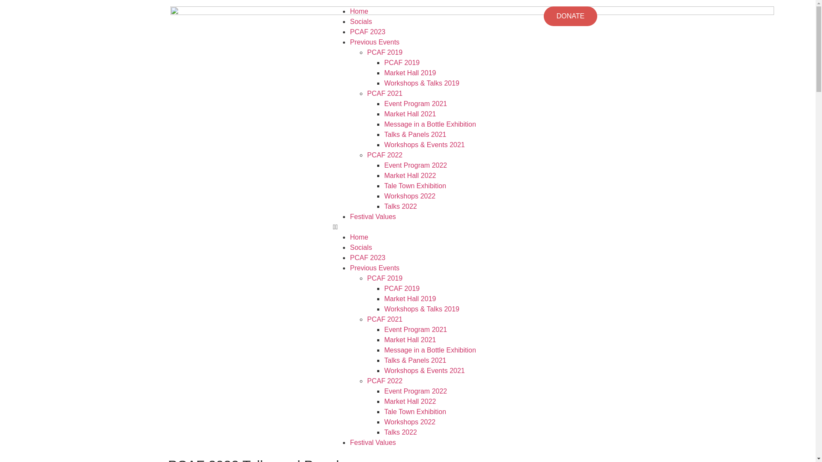  I want to click on PCAF 2023, so click(367, 258).